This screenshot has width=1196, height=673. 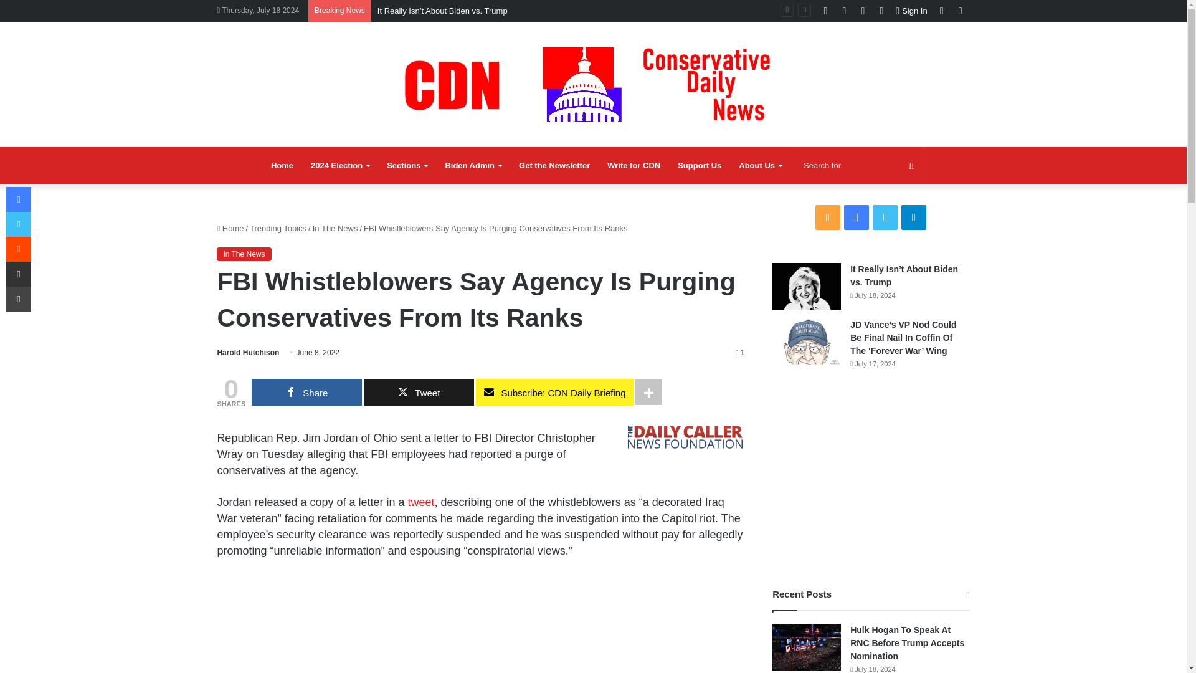 What do you see at coordinates (634, 166) in the screenshot?
I see `Write for CDN` at bounding box center [634, 166].